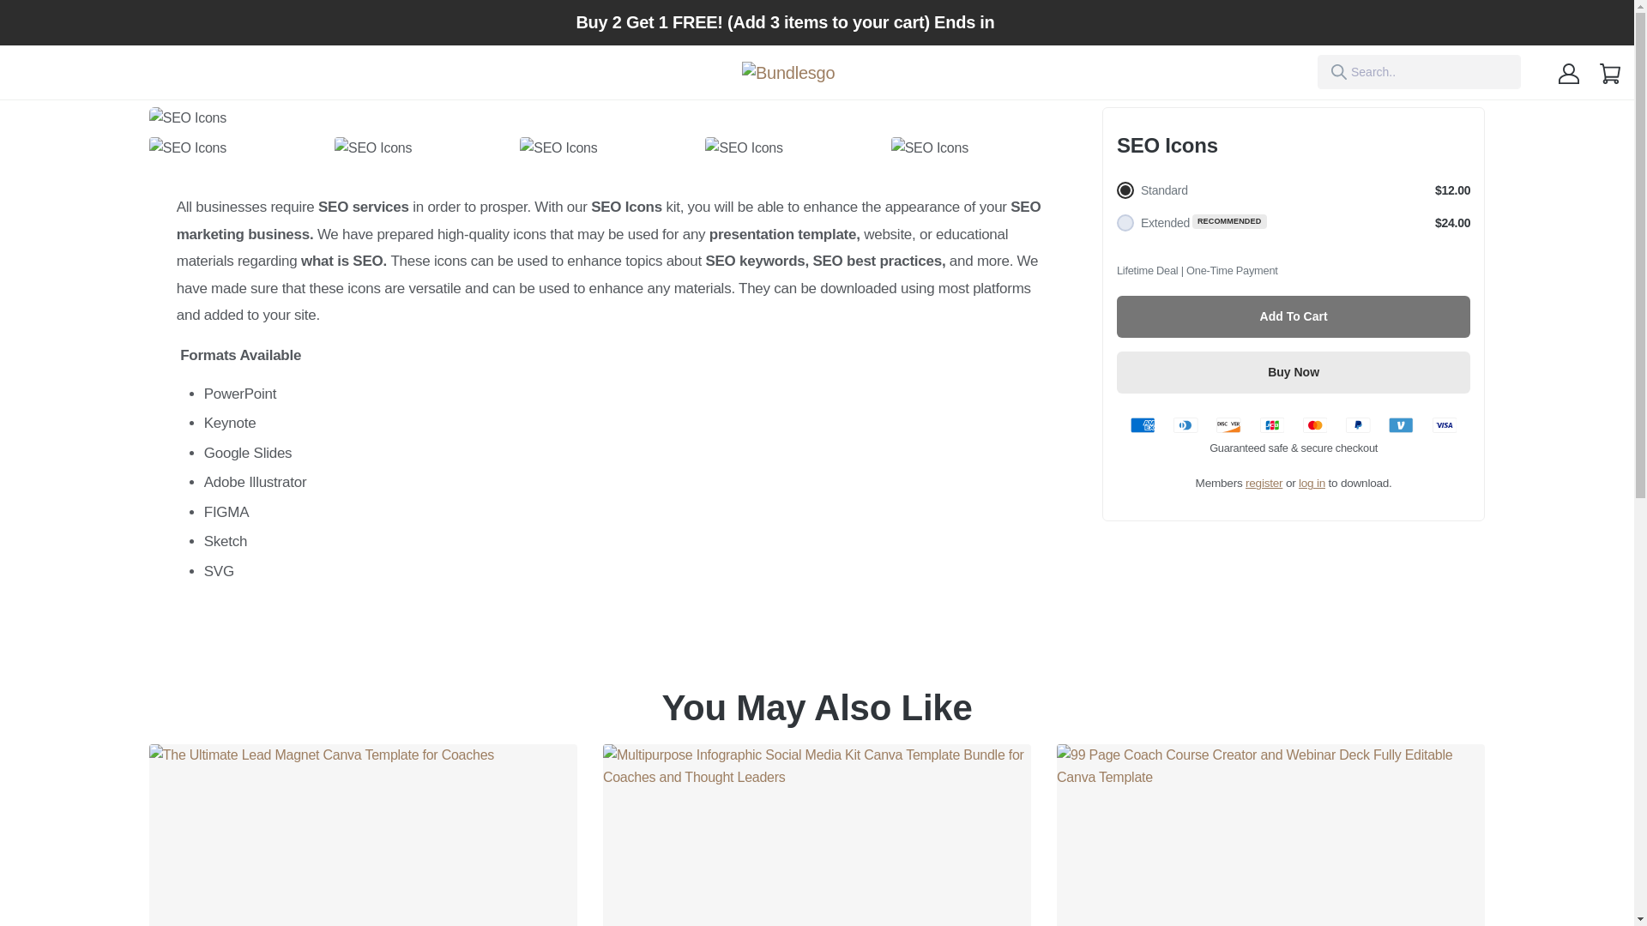  What do you see at coordinates (1271, 425) in the screenshot?
I see `JCB` at bounding box center [1271, 425].